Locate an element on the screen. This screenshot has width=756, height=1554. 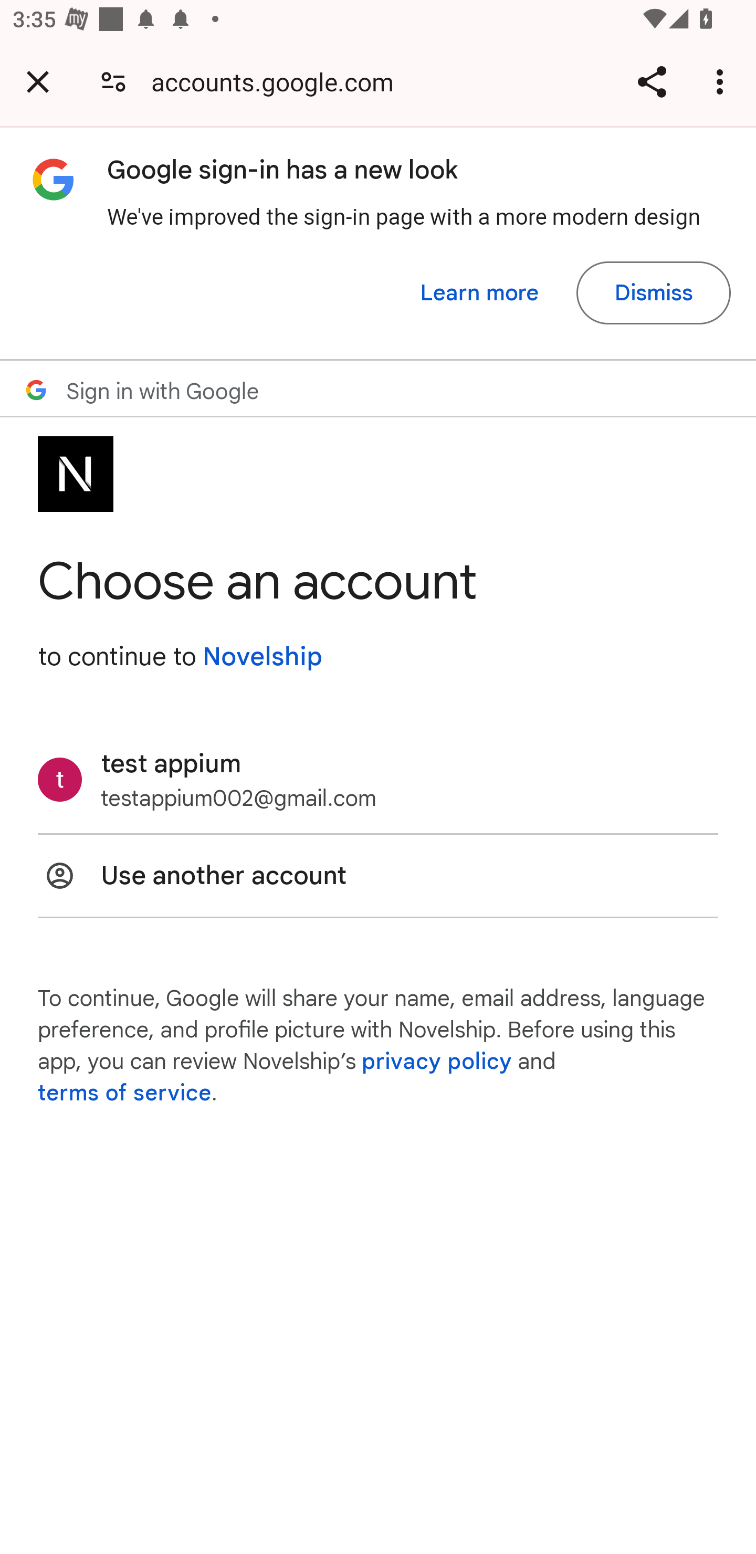
privacy policy is located at coordinates (437, 1062).